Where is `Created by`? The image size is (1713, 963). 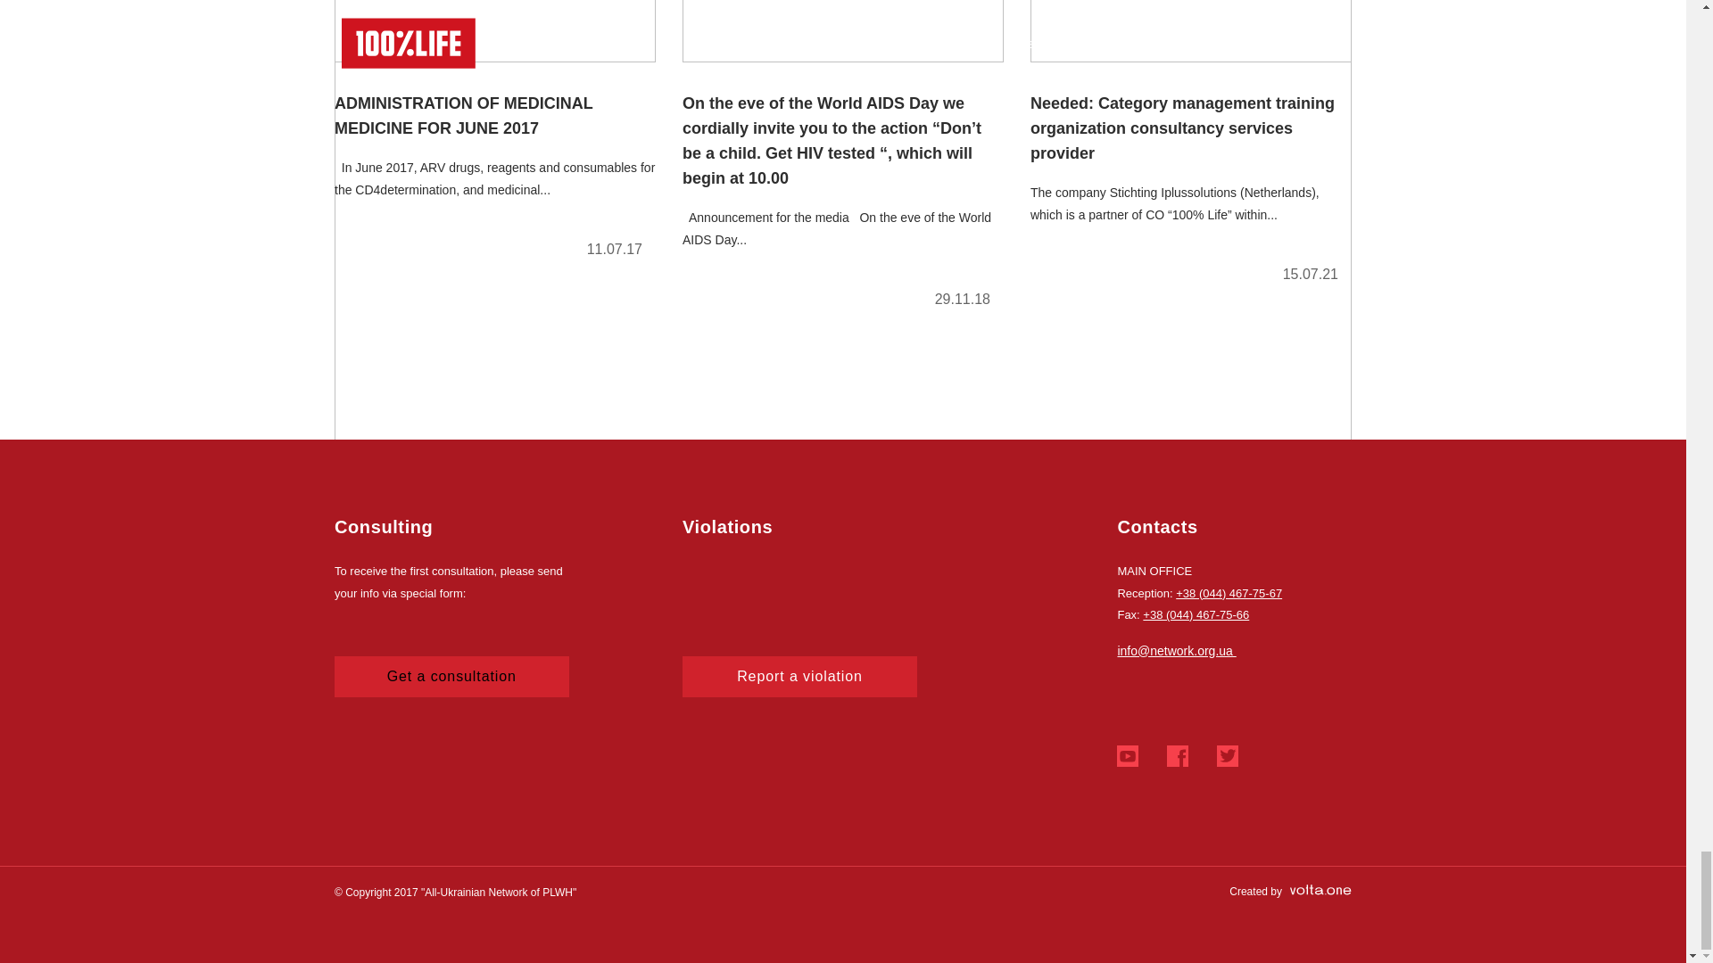
Created by is located at coordinates (1290, 891).